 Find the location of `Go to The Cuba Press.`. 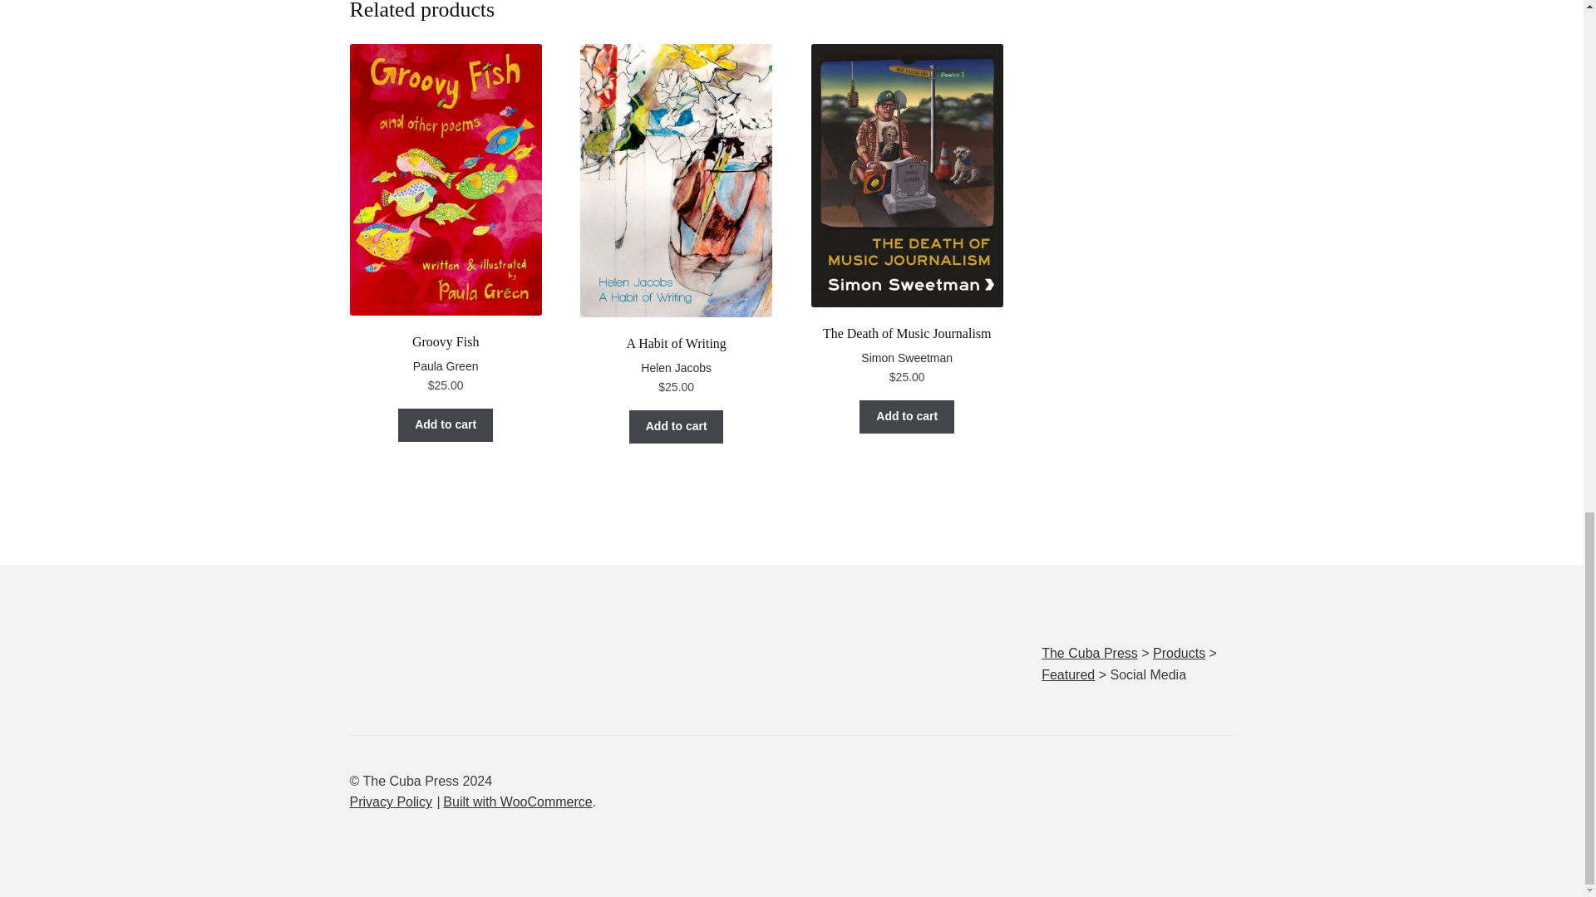

Go to The Cuba Press. is located at coordinates (1089, 653).